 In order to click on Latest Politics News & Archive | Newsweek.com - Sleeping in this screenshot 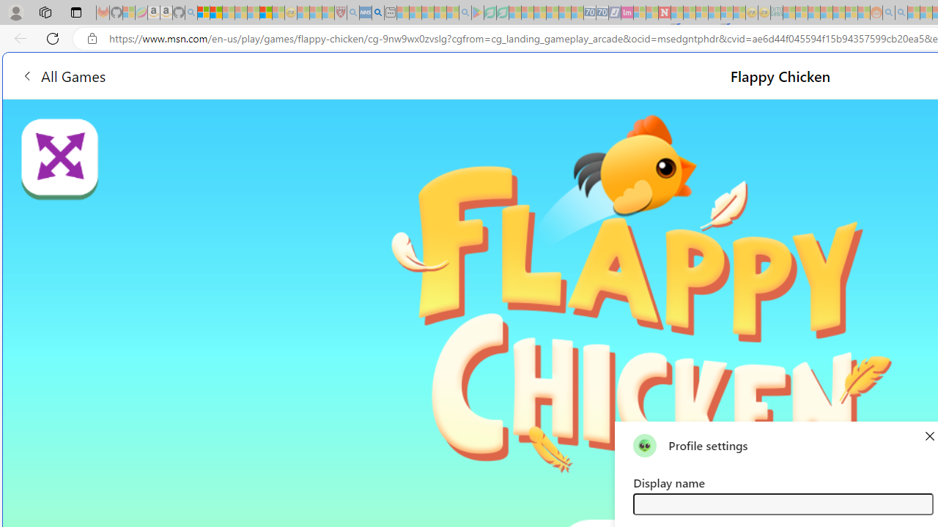, I will do `click(664, 13)`.